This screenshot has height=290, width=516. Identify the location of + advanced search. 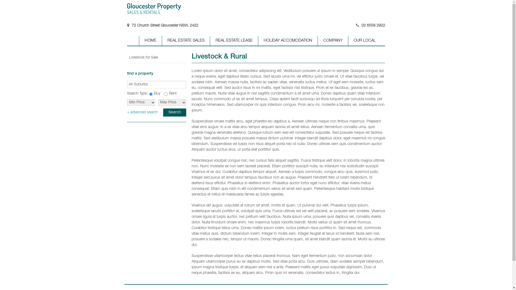
(142, 113).